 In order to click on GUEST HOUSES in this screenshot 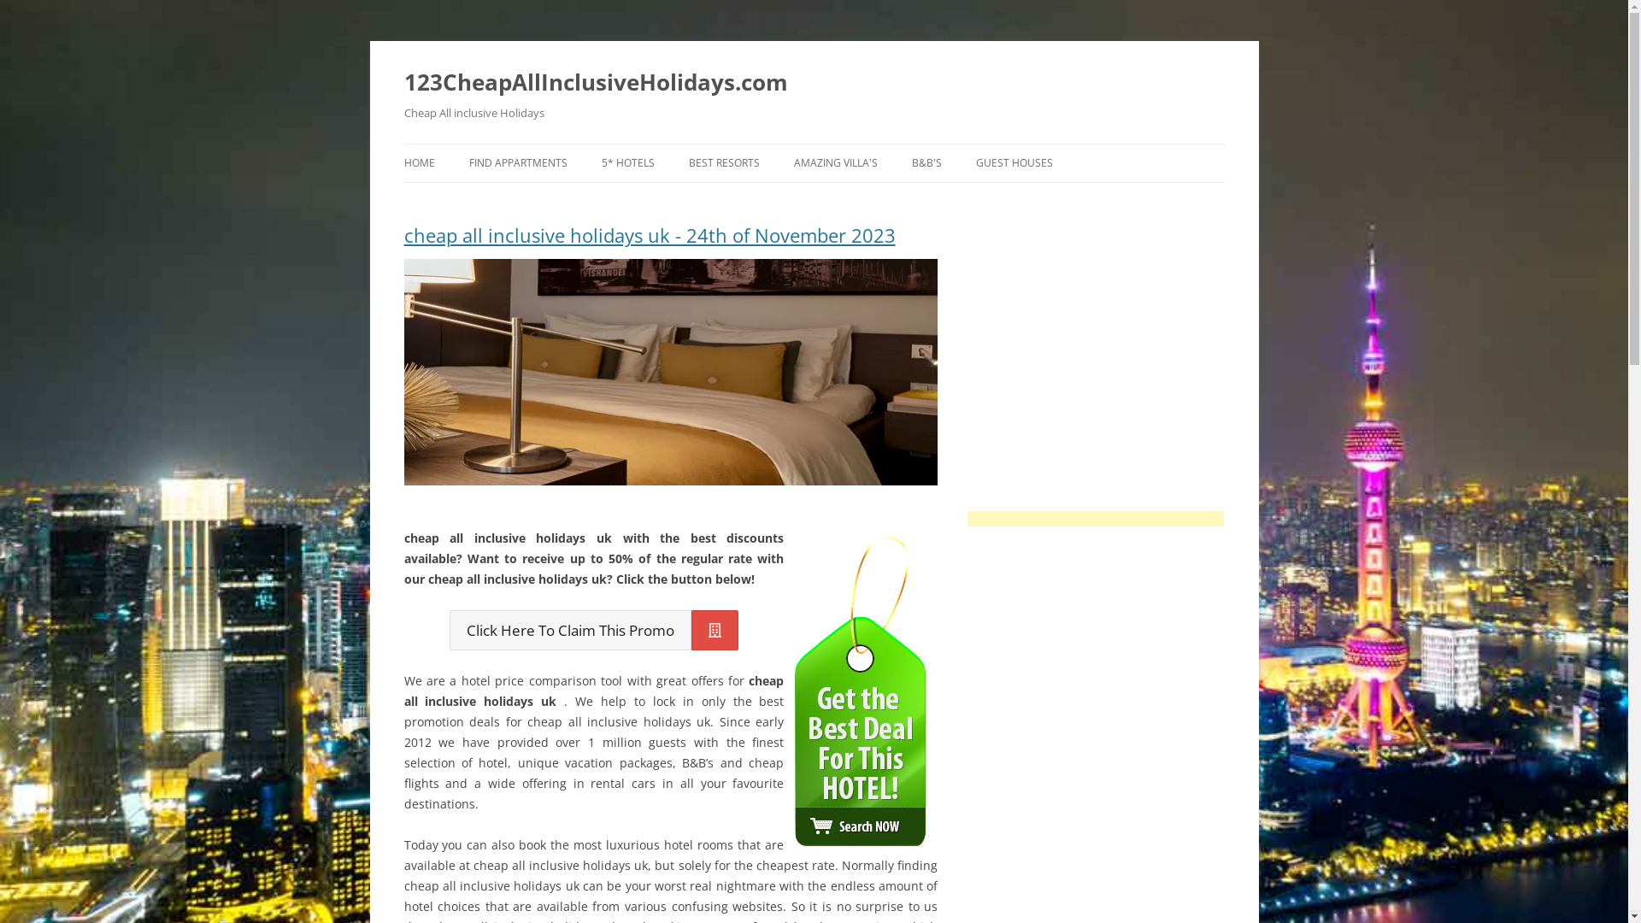, I will do `click(1015, 163)`.